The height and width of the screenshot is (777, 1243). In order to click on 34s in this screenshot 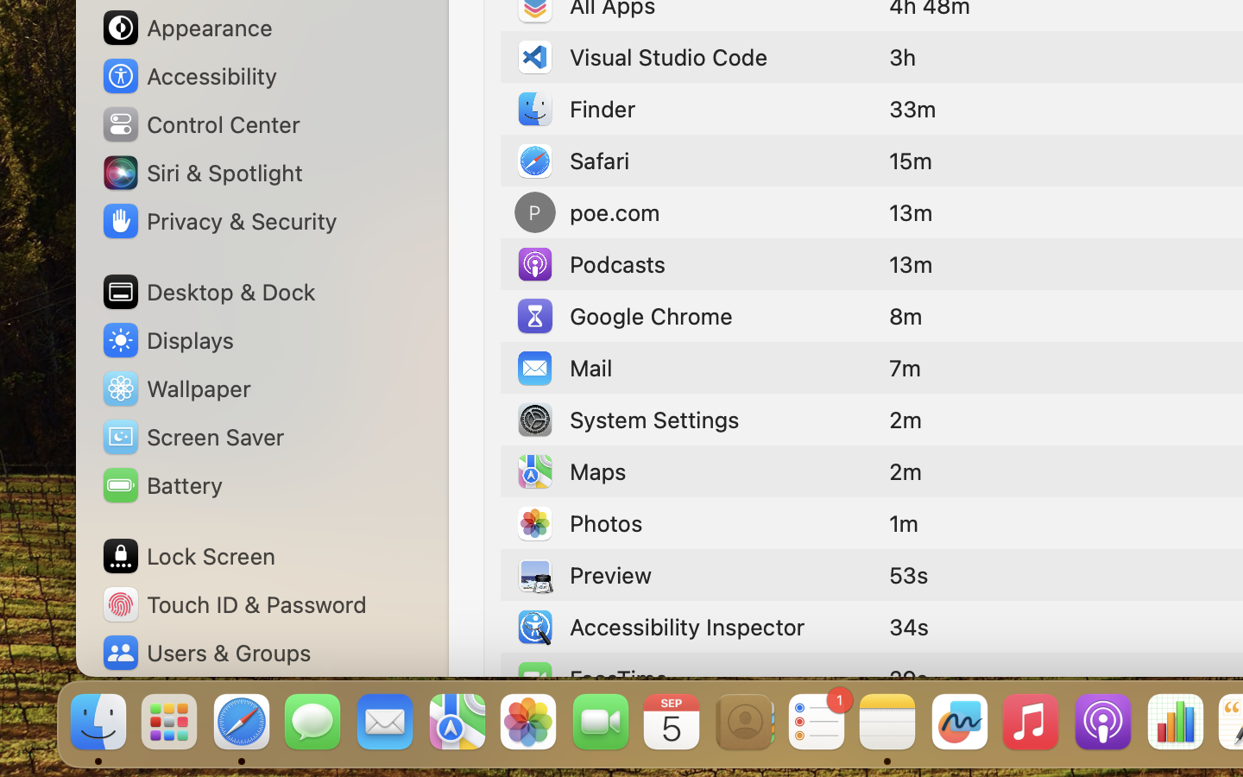, I will do `click(909, 627)`.